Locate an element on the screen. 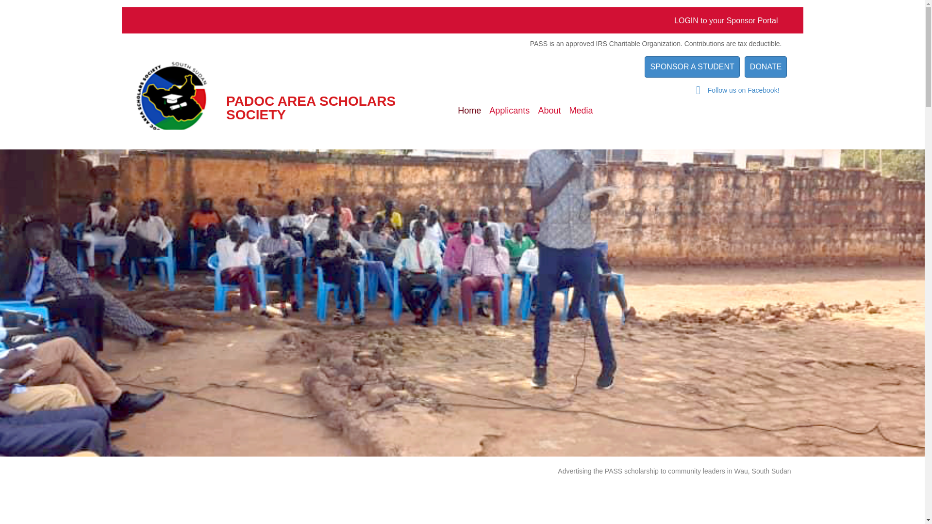  LOGIN to your Sponsor Portal is located at coordinates (726, 20).